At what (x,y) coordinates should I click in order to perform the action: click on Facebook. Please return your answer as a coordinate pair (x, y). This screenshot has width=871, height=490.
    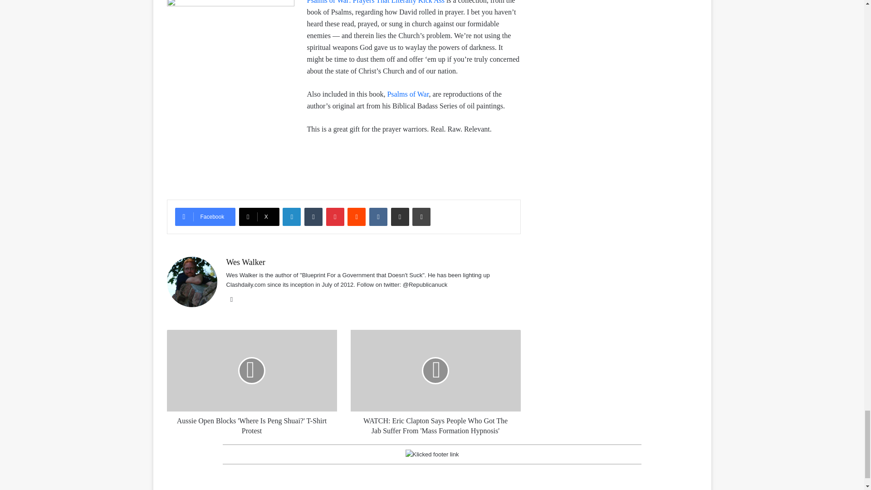
    Looking at the image, I should click on (205, 216).